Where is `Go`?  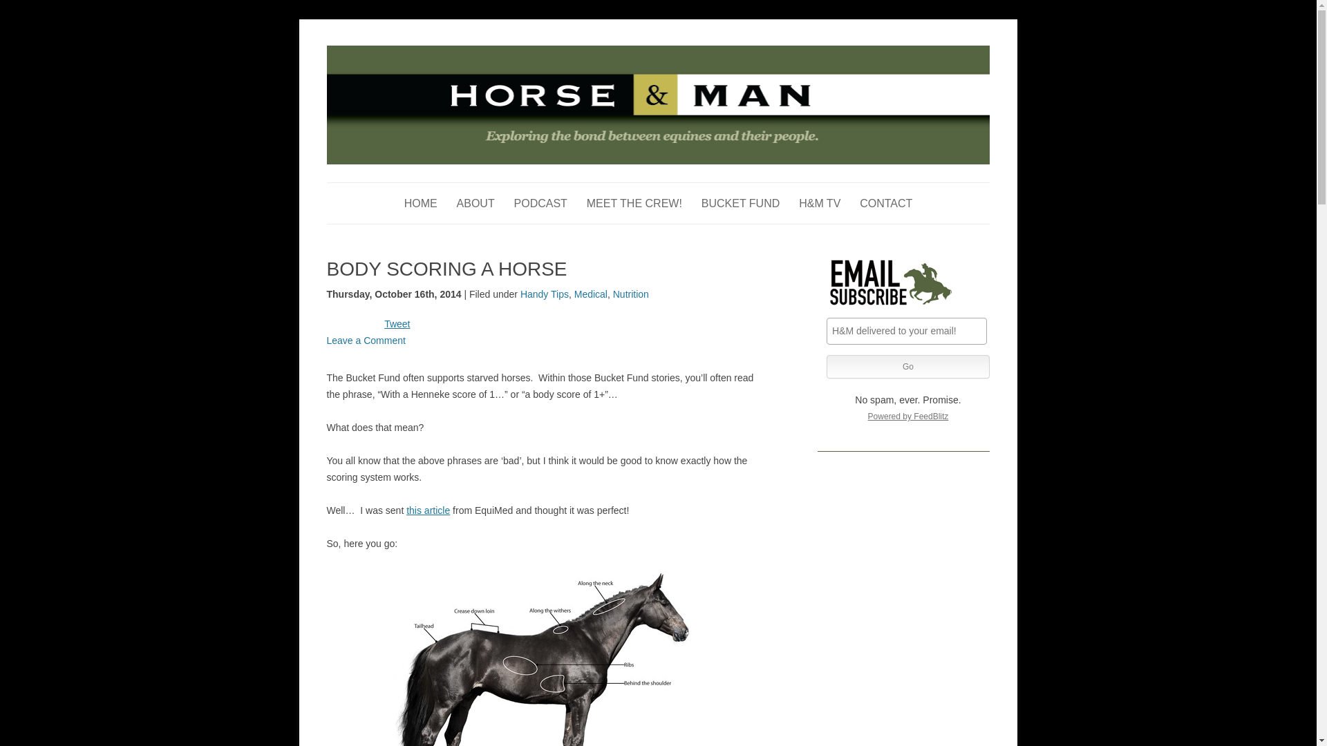
Go is located at coordinates (908, 366).